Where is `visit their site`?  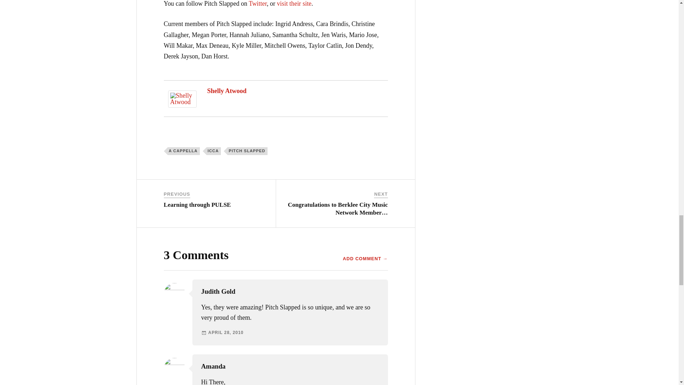
visit their site is located at coordinates (294, 4).